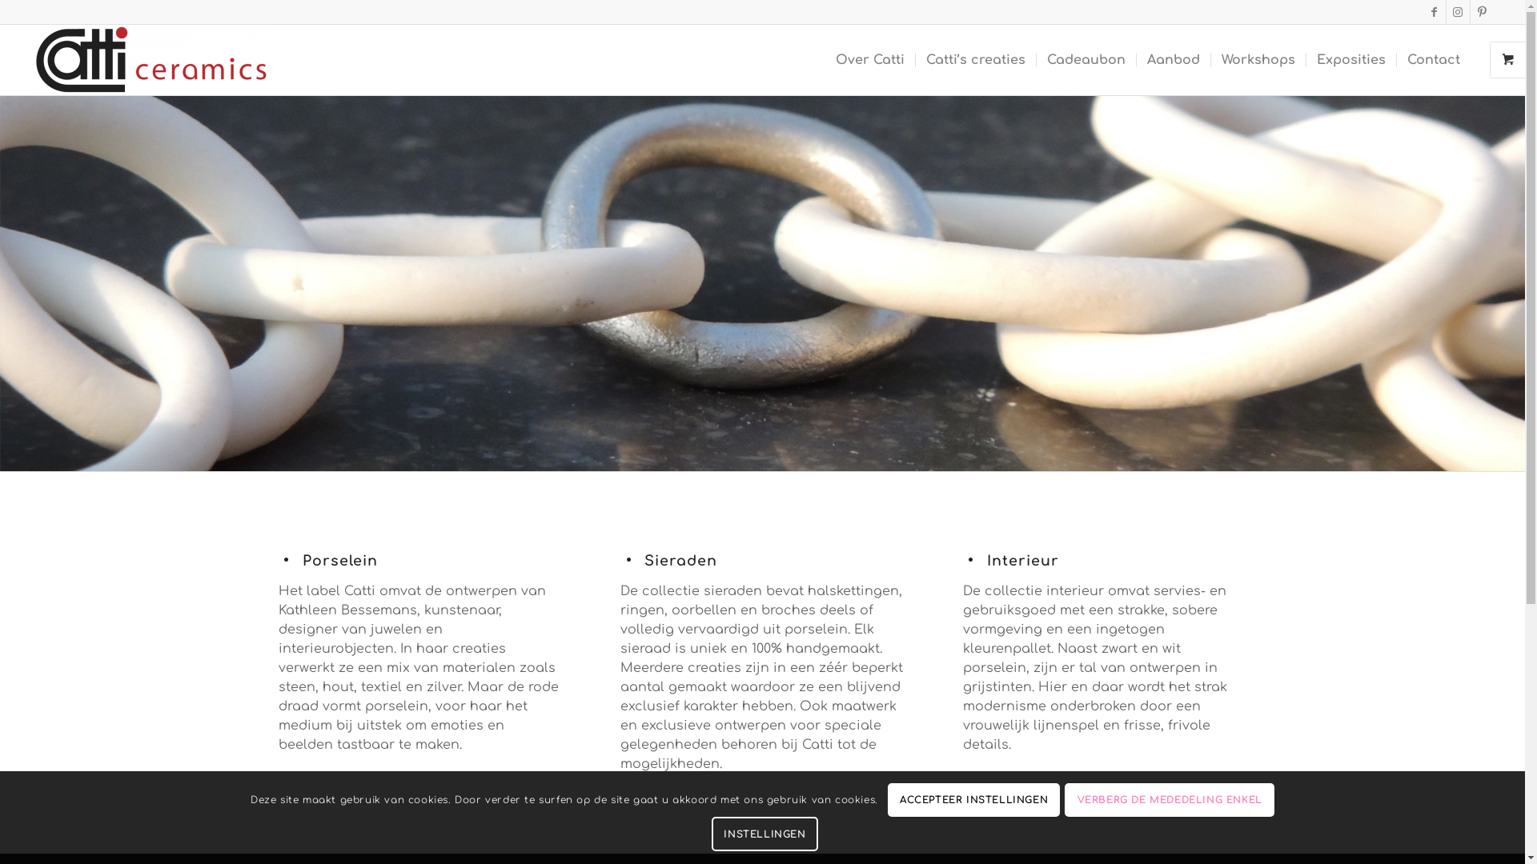 This screenshot has height=864, width=1537. I want to click on ACCEPTEER INSTELLINGEN, so click(974, 801).